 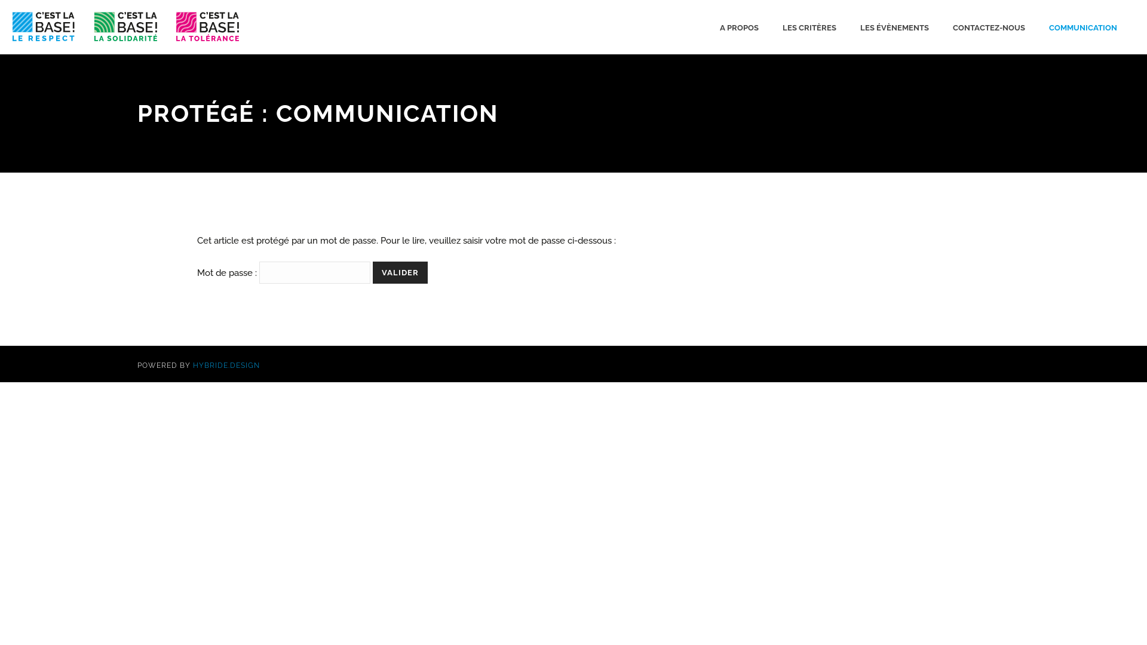 What do you see at coordinates (226, 365) in the screenshot?
I see `HYBRIDE.DESIGN` at bounding box center [226, 365].